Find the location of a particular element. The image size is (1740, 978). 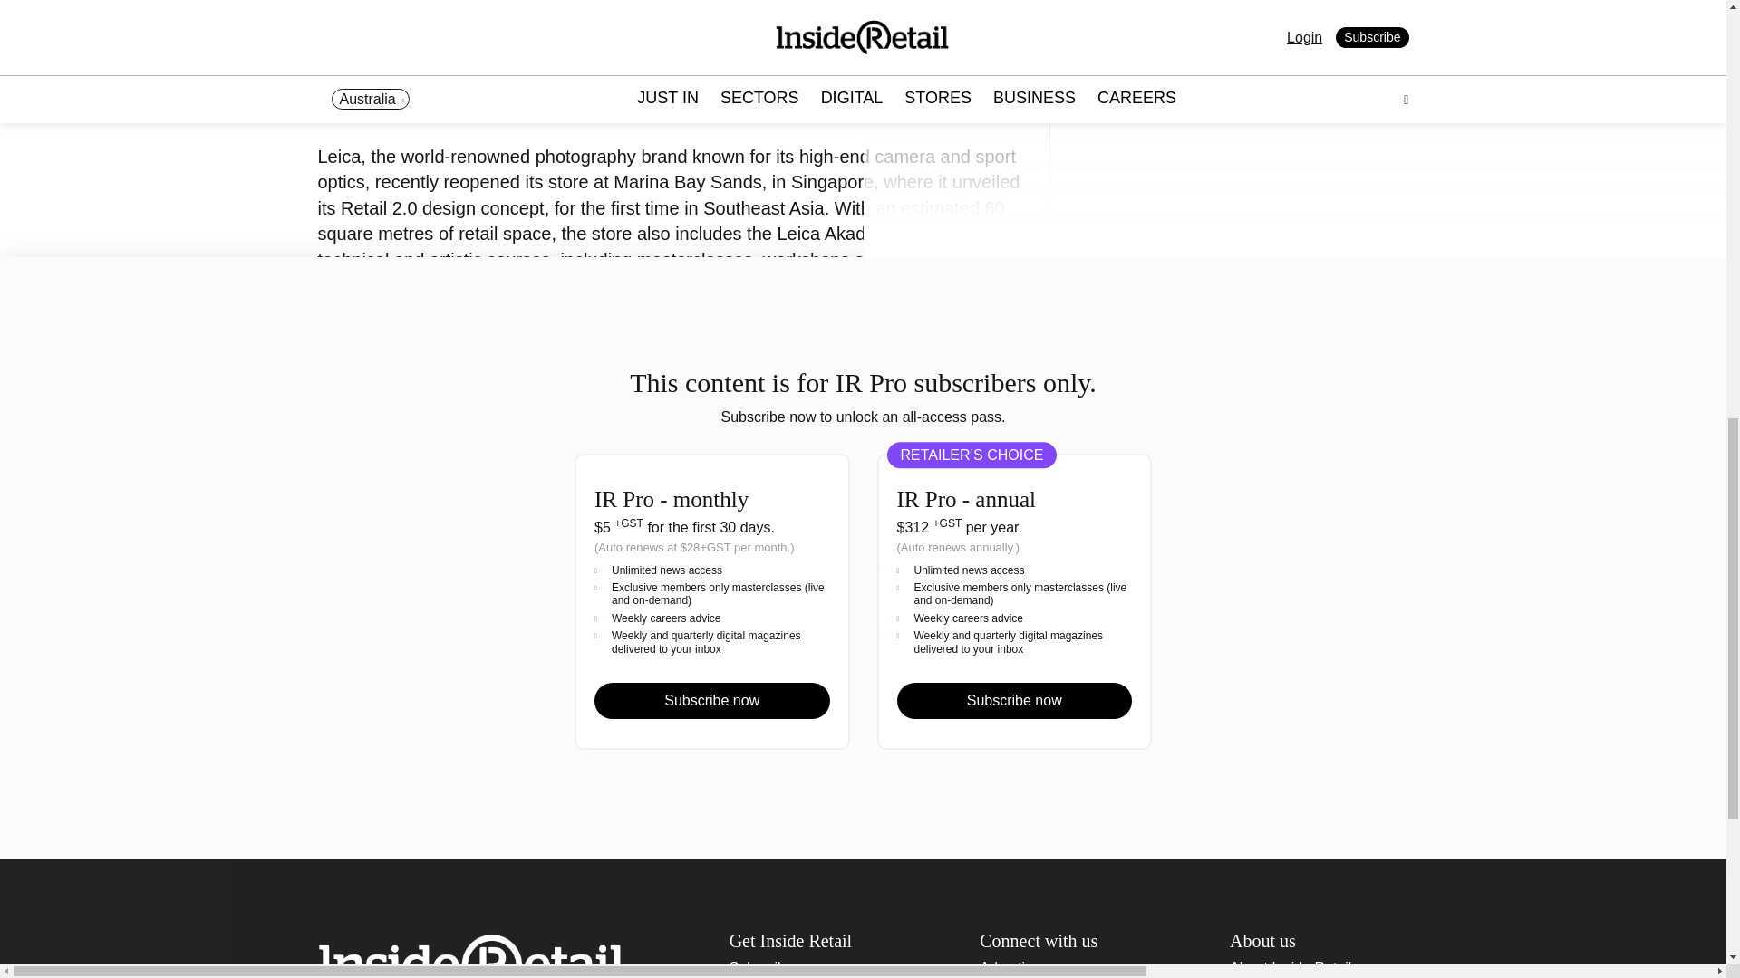

Customer is located at coordinates (1105, 297).